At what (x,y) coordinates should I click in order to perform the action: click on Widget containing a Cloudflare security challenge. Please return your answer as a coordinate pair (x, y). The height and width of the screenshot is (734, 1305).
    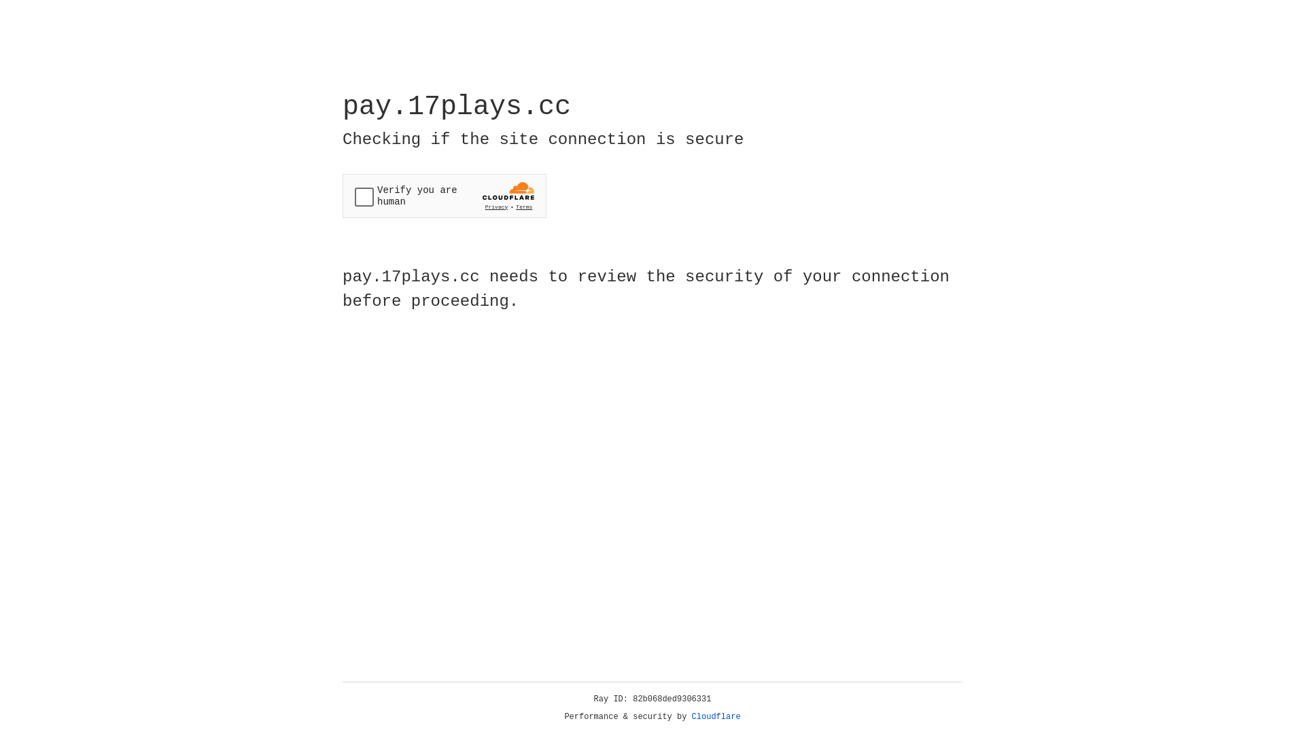
    Looking at the image, I should click on (445, 196).